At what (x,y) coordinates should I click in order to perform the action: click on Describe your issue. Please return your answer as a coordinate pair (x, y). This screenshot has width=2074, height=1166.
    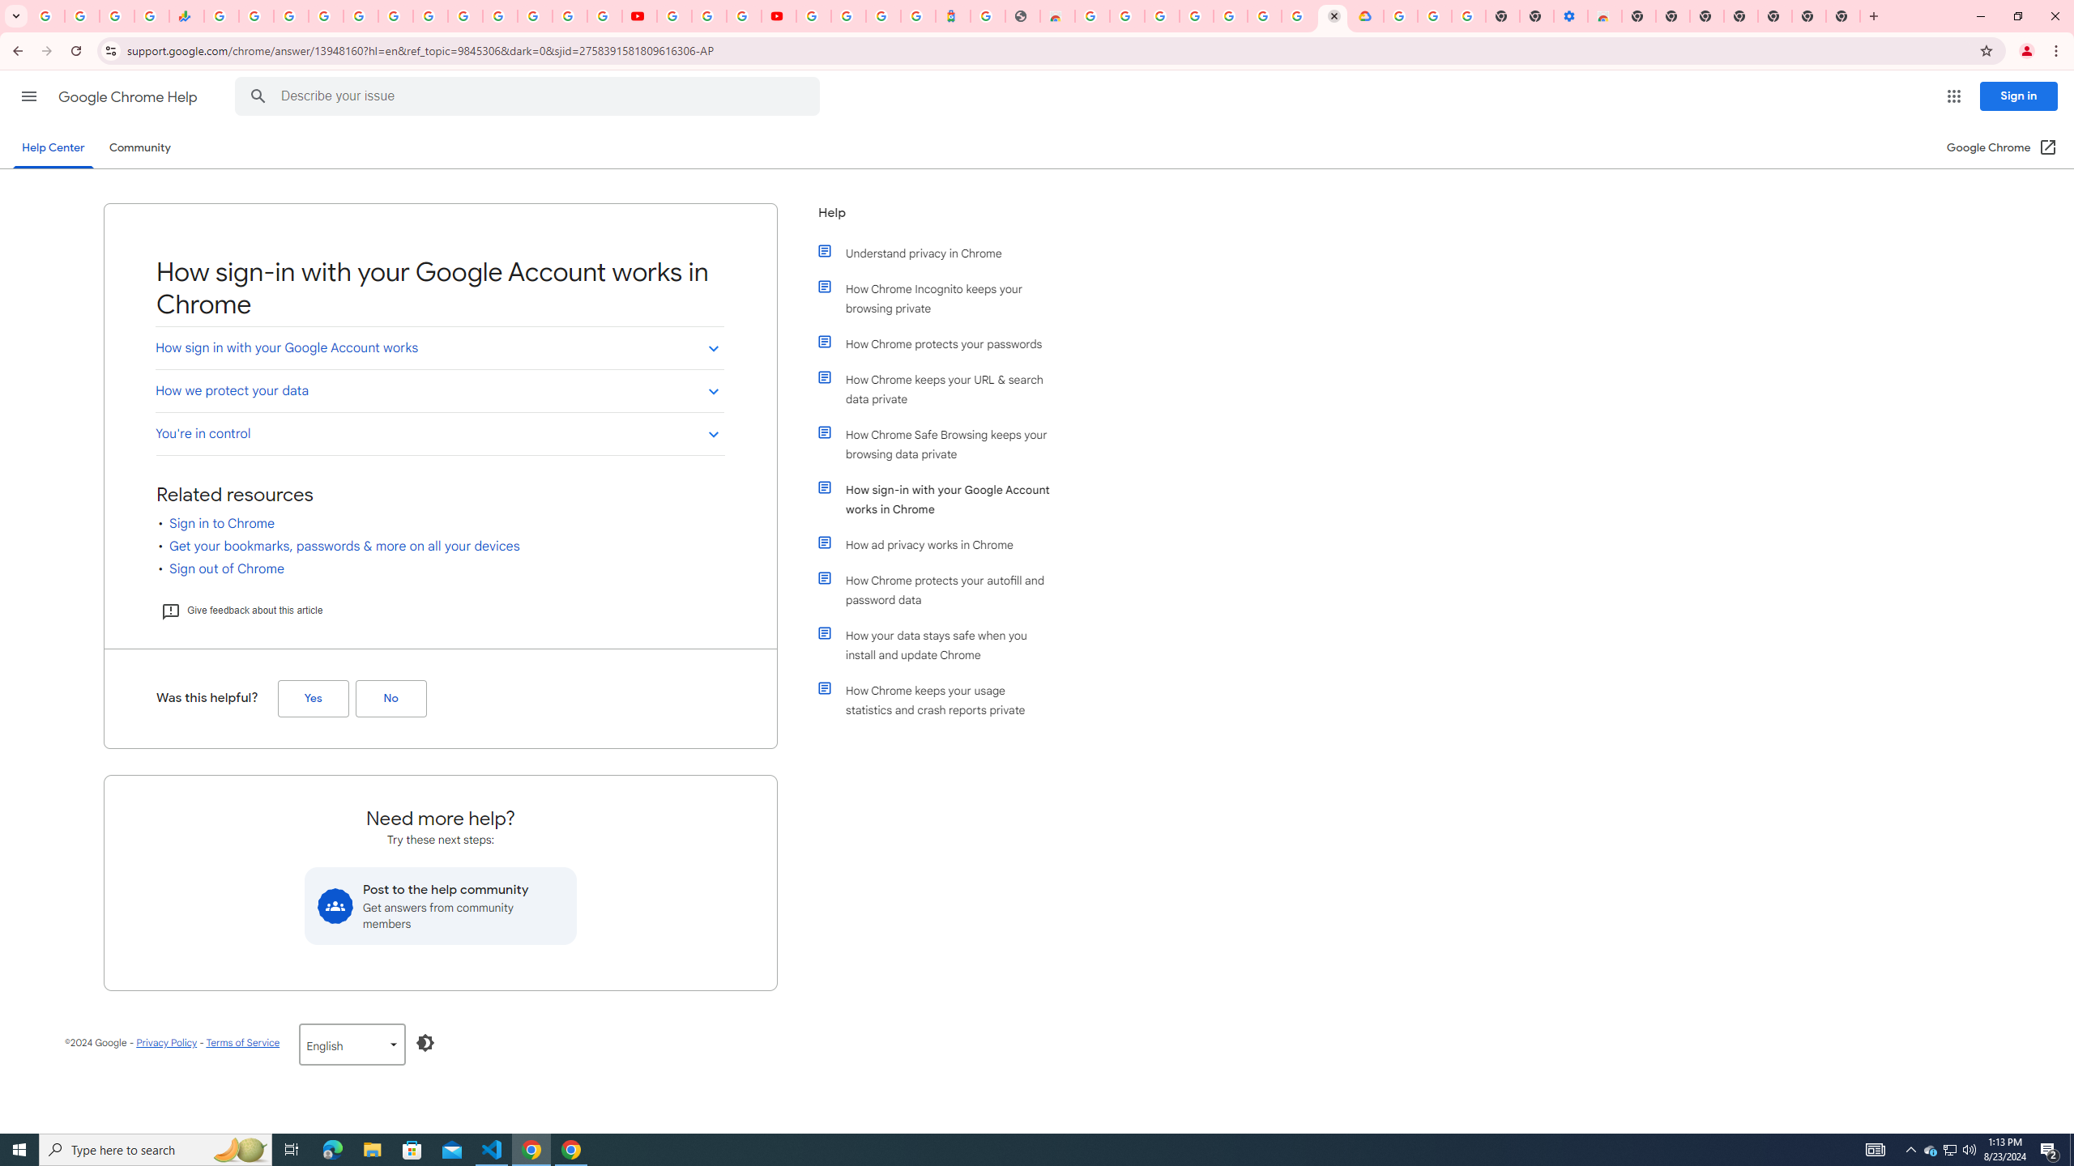
    Looking at the image, I should click on (530, 96).